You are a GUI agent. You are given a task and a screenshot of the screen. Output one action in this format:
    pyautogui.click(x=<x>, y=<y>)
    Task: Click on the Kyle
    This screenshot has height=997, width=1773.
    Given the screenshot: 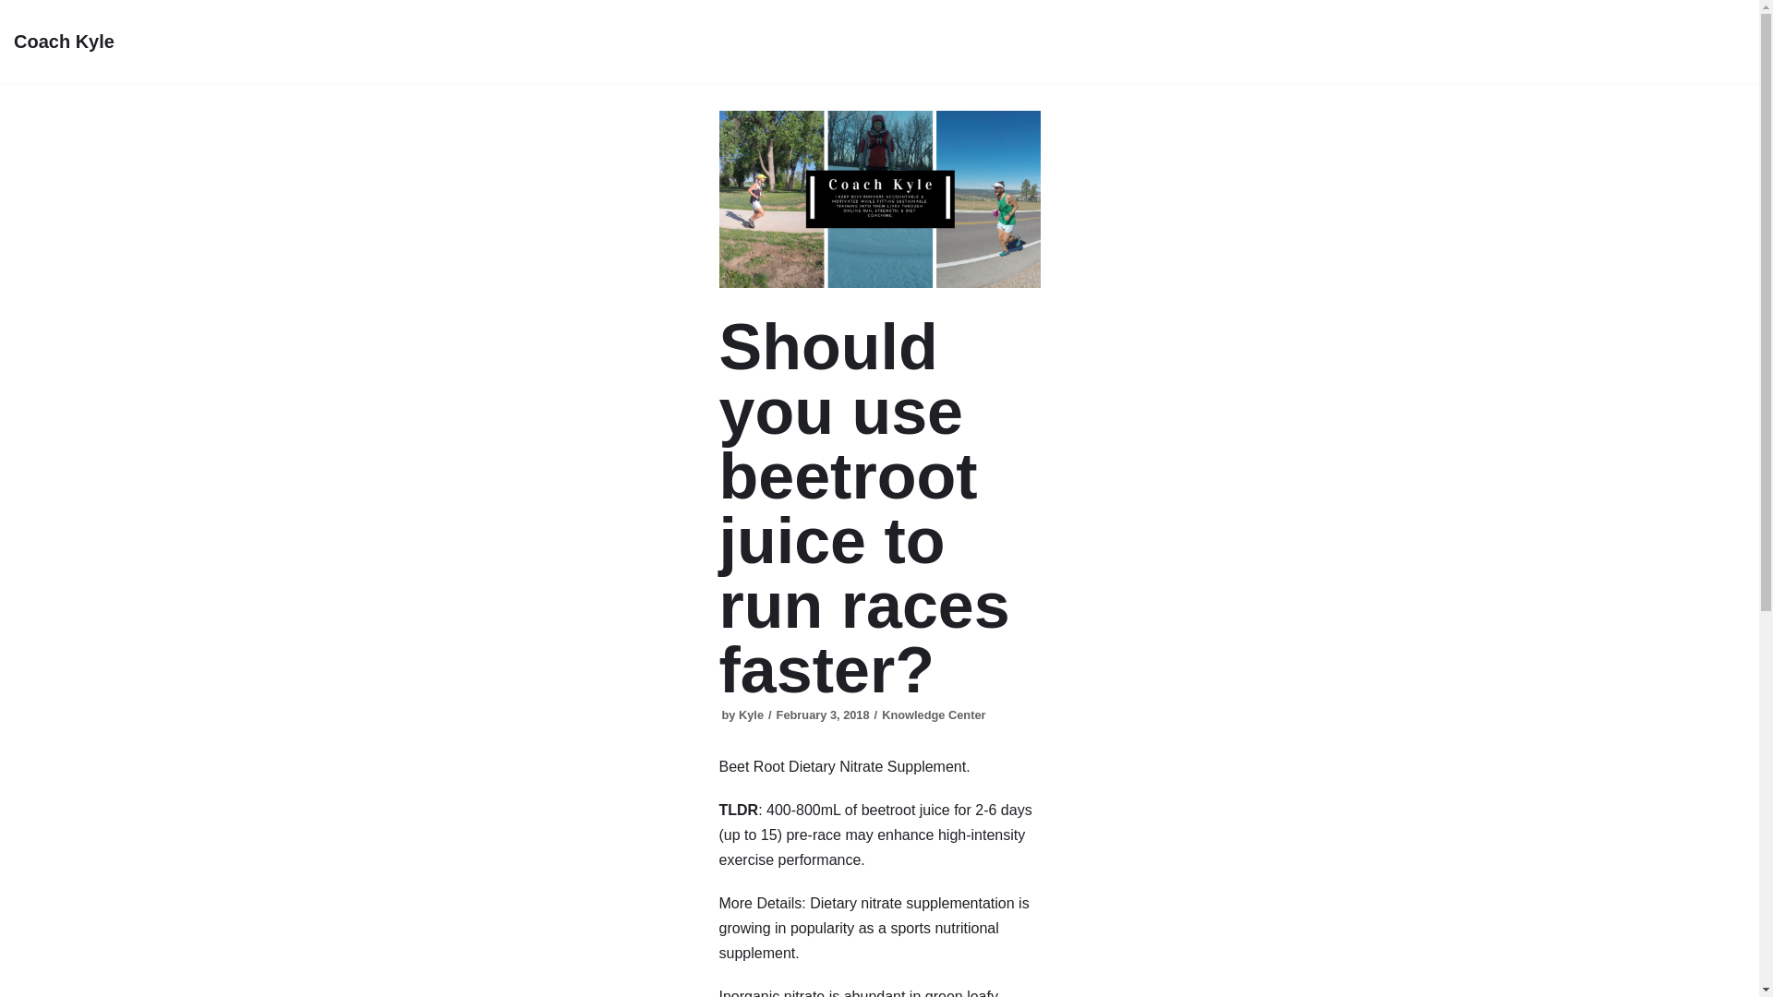 What is the action you would take?
    pyautogui.click(x=752, y=715)
    